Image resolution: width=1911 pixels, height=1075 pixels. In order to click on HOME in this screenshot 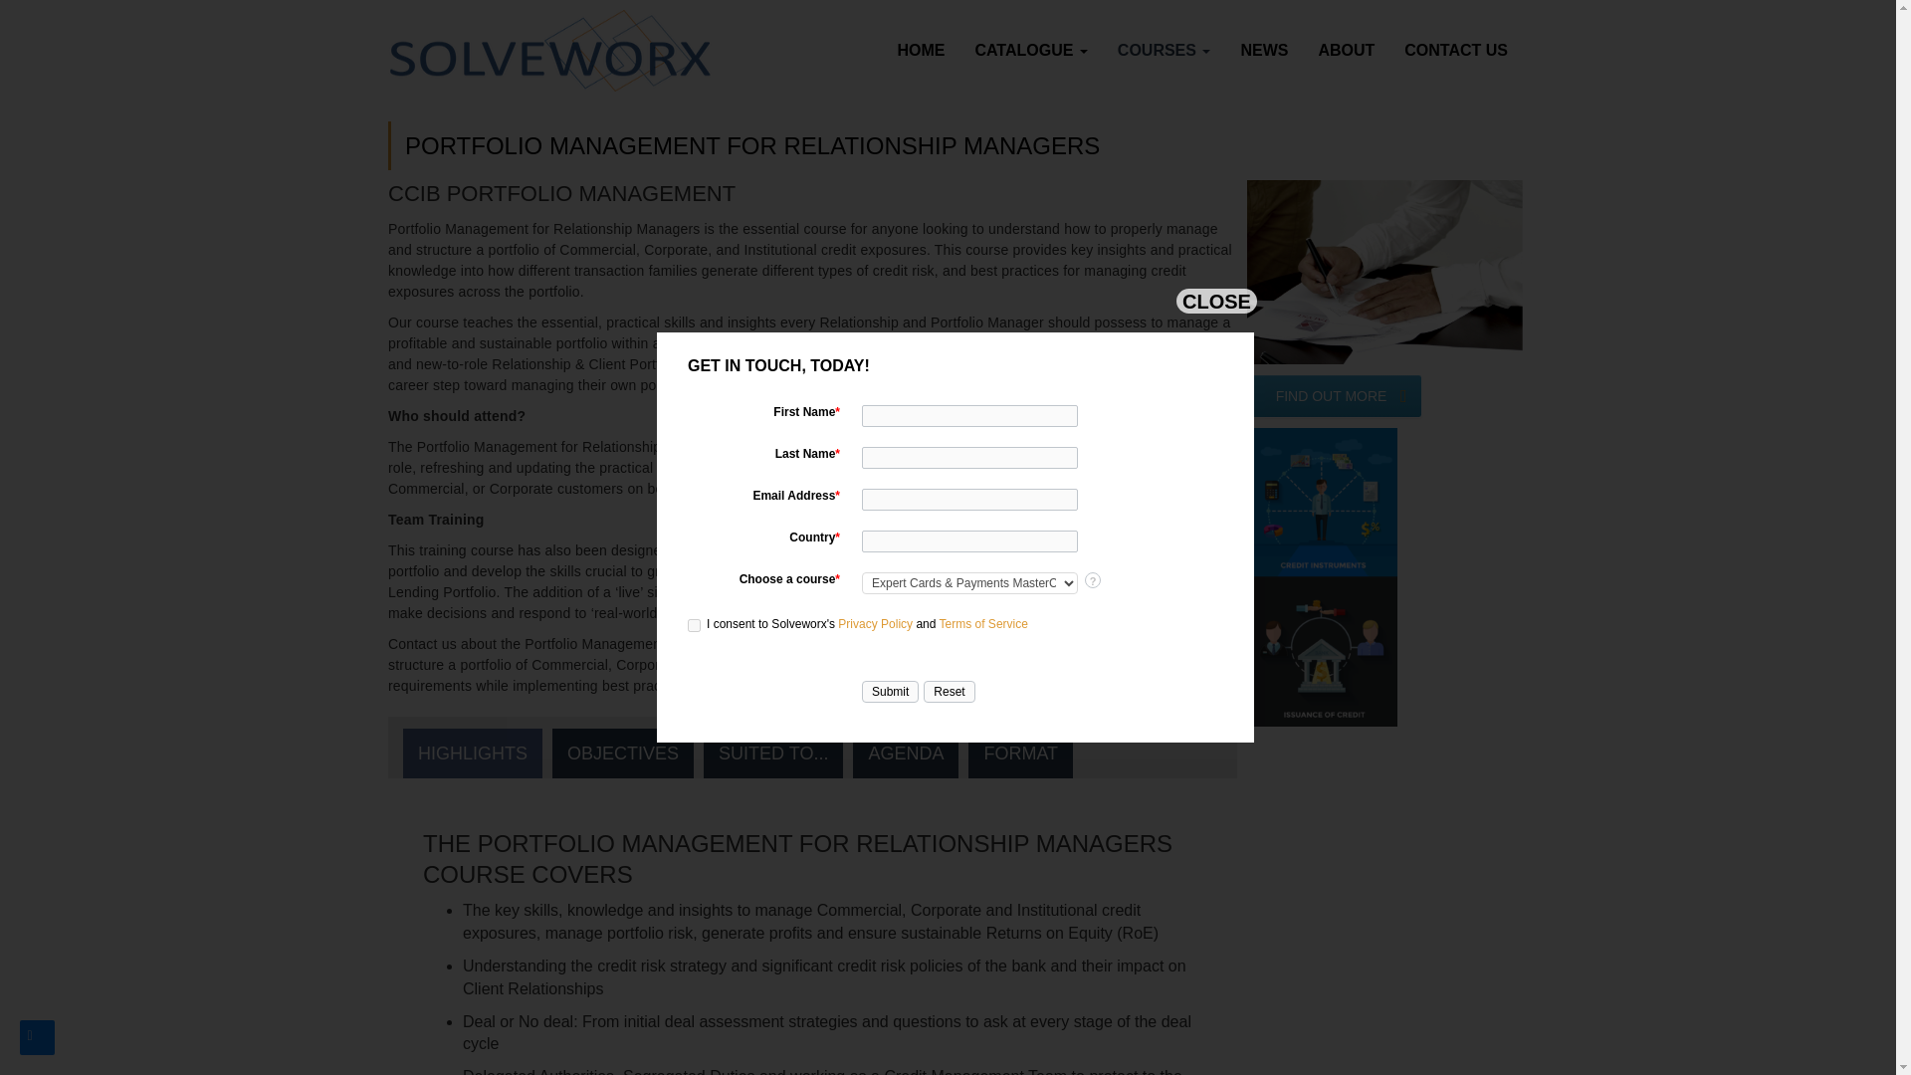, I will do `click(920, 50)`.